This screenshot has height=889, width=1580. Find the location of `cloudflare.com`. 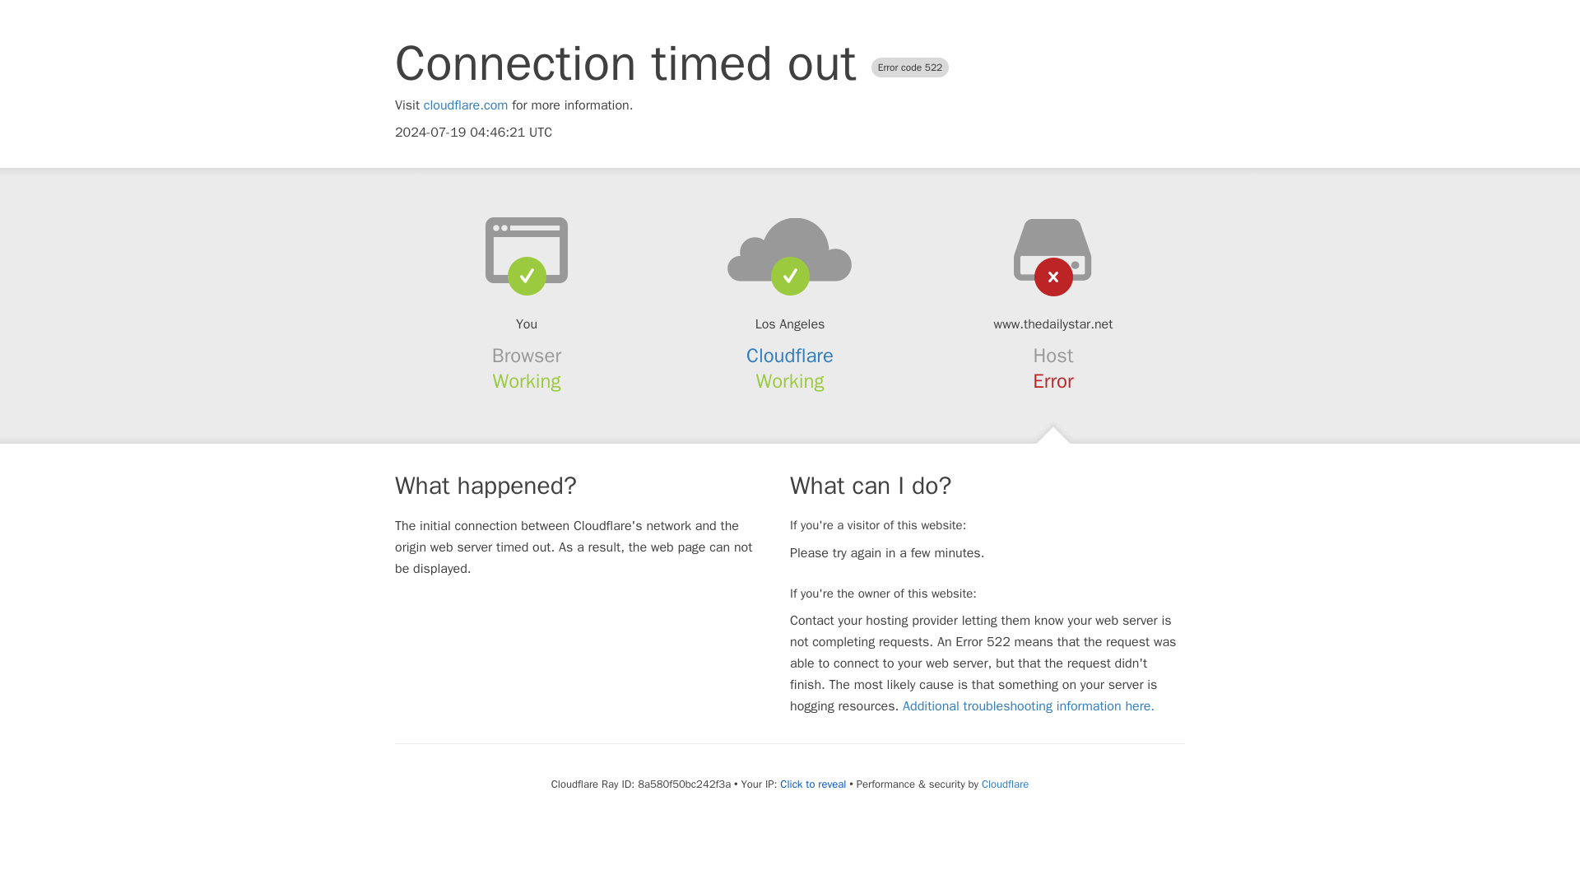

cloudflare.com is located at coordinates (466, 105).